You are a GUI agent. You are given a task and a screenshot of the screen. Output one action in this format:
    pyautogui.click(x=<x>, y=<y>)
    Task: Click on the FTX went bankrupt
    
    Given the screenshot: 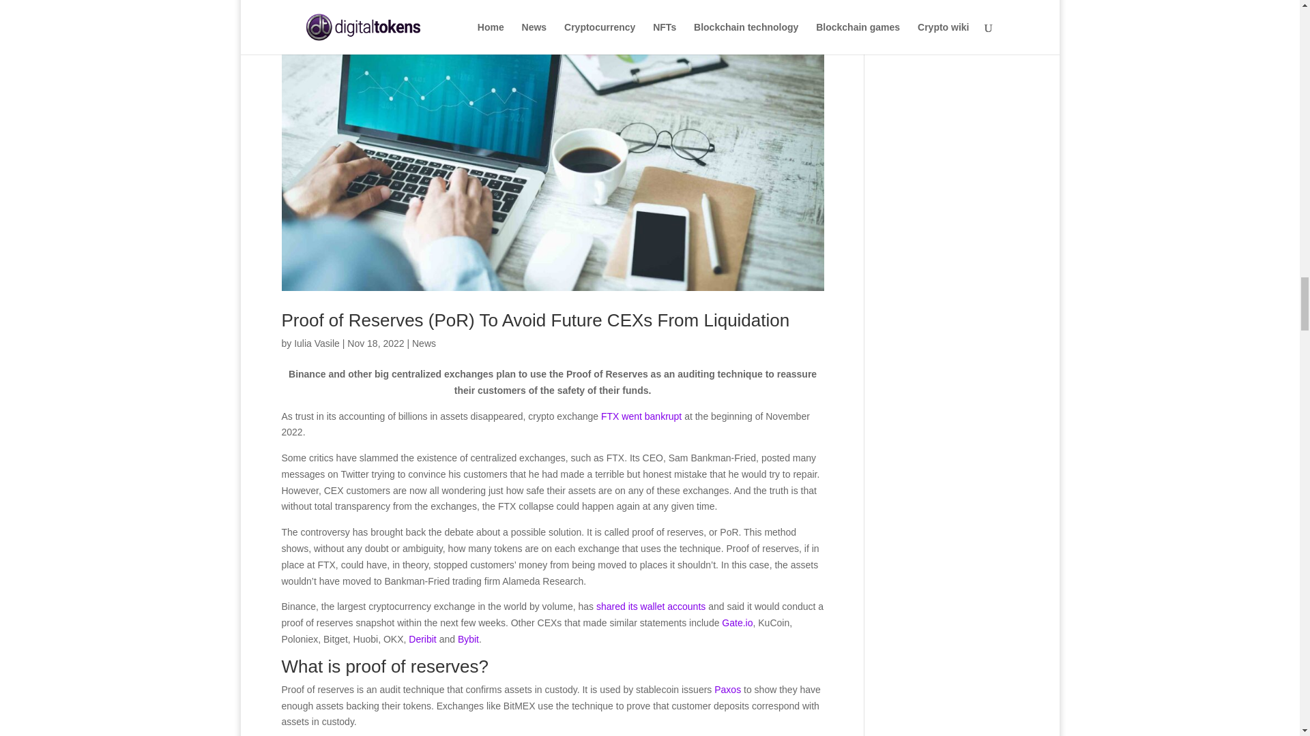 What is the action you would take?
    pyautogui.click(x=641, y=415)
    